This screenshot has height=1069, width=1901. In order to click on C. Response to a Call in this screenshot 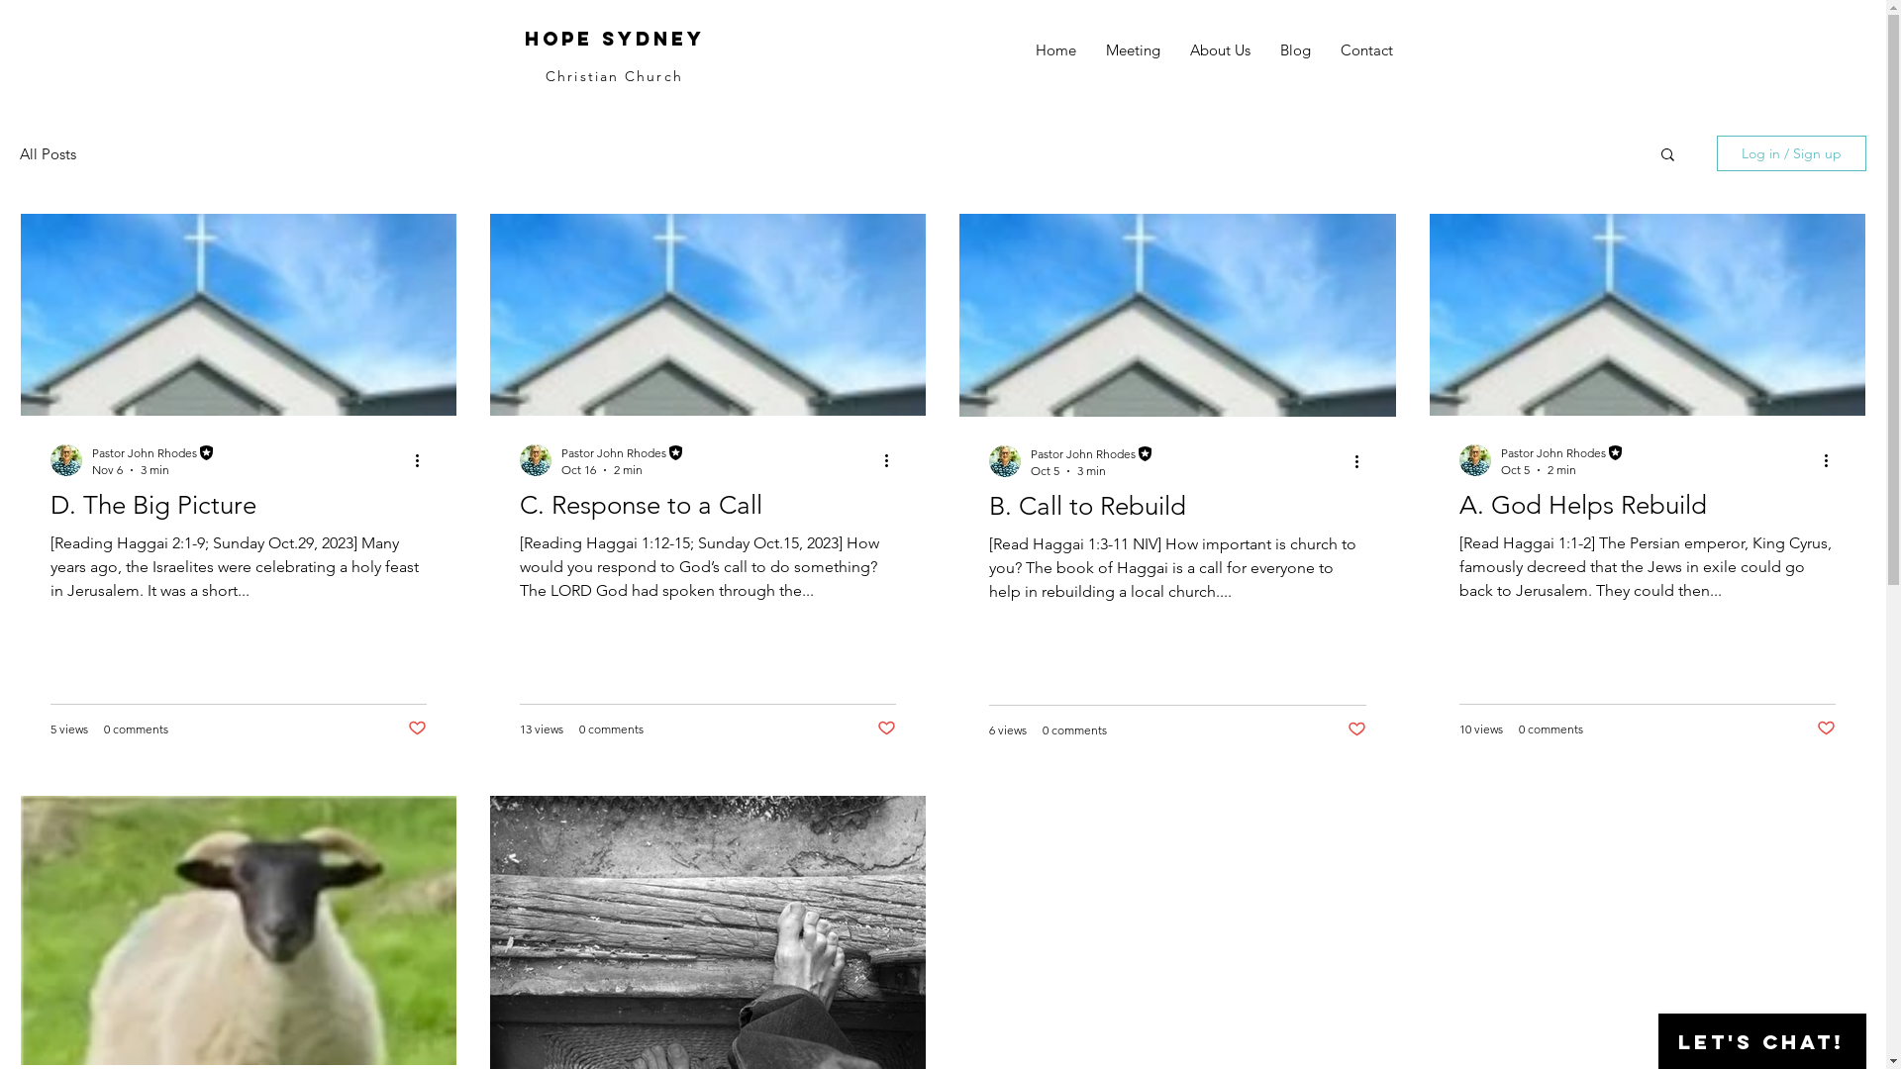, I will do `click(708, 506)`.